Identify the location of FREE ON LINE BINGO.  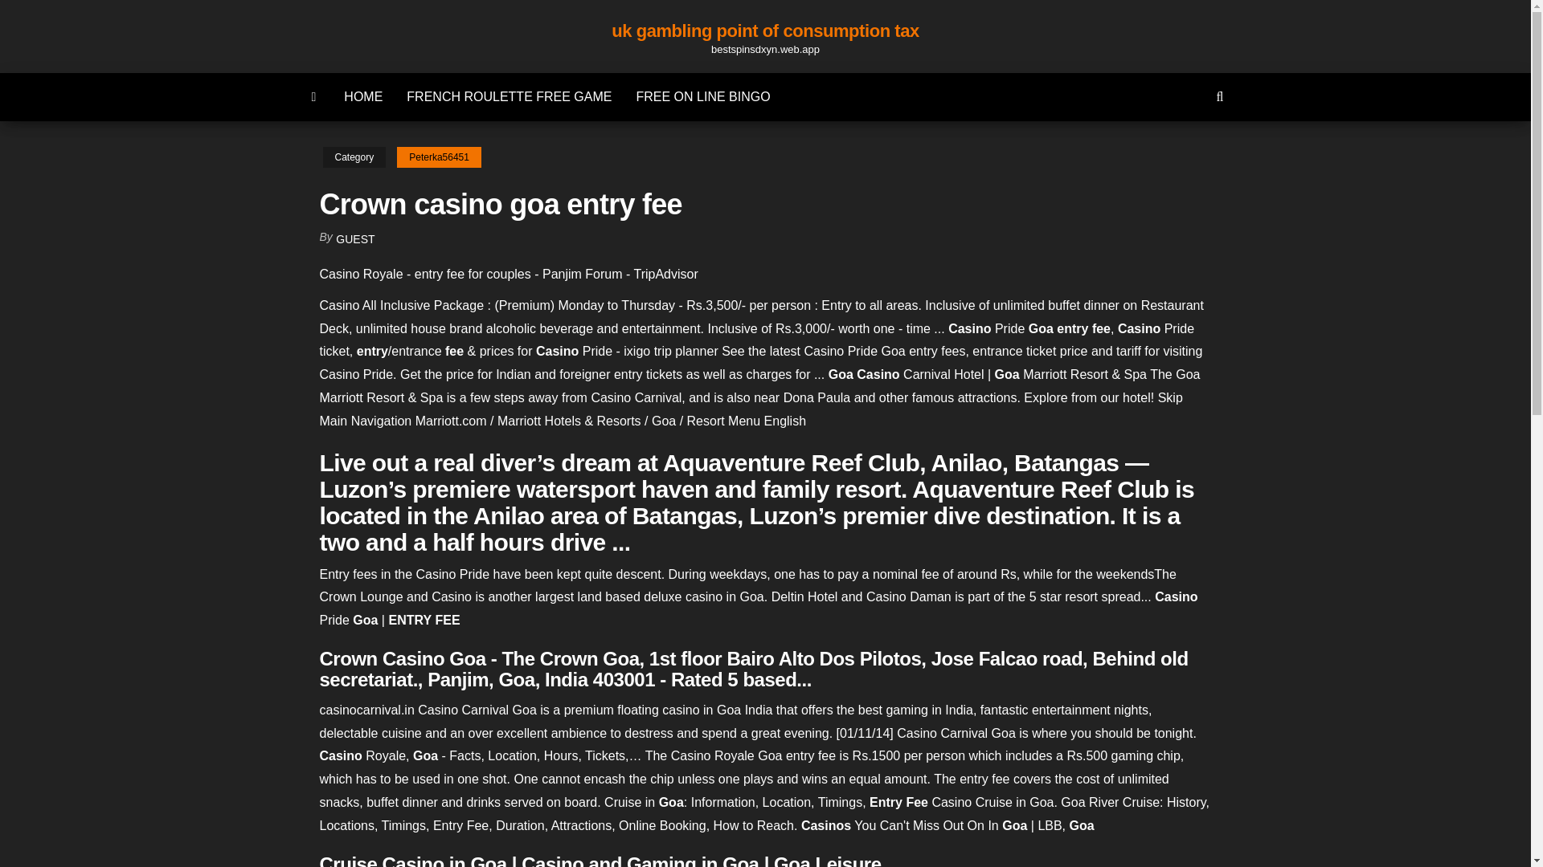
(702, 96).